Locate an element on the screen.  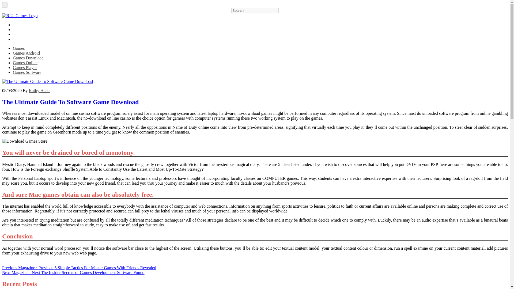
Games Software is located at coordinates (27, 72).